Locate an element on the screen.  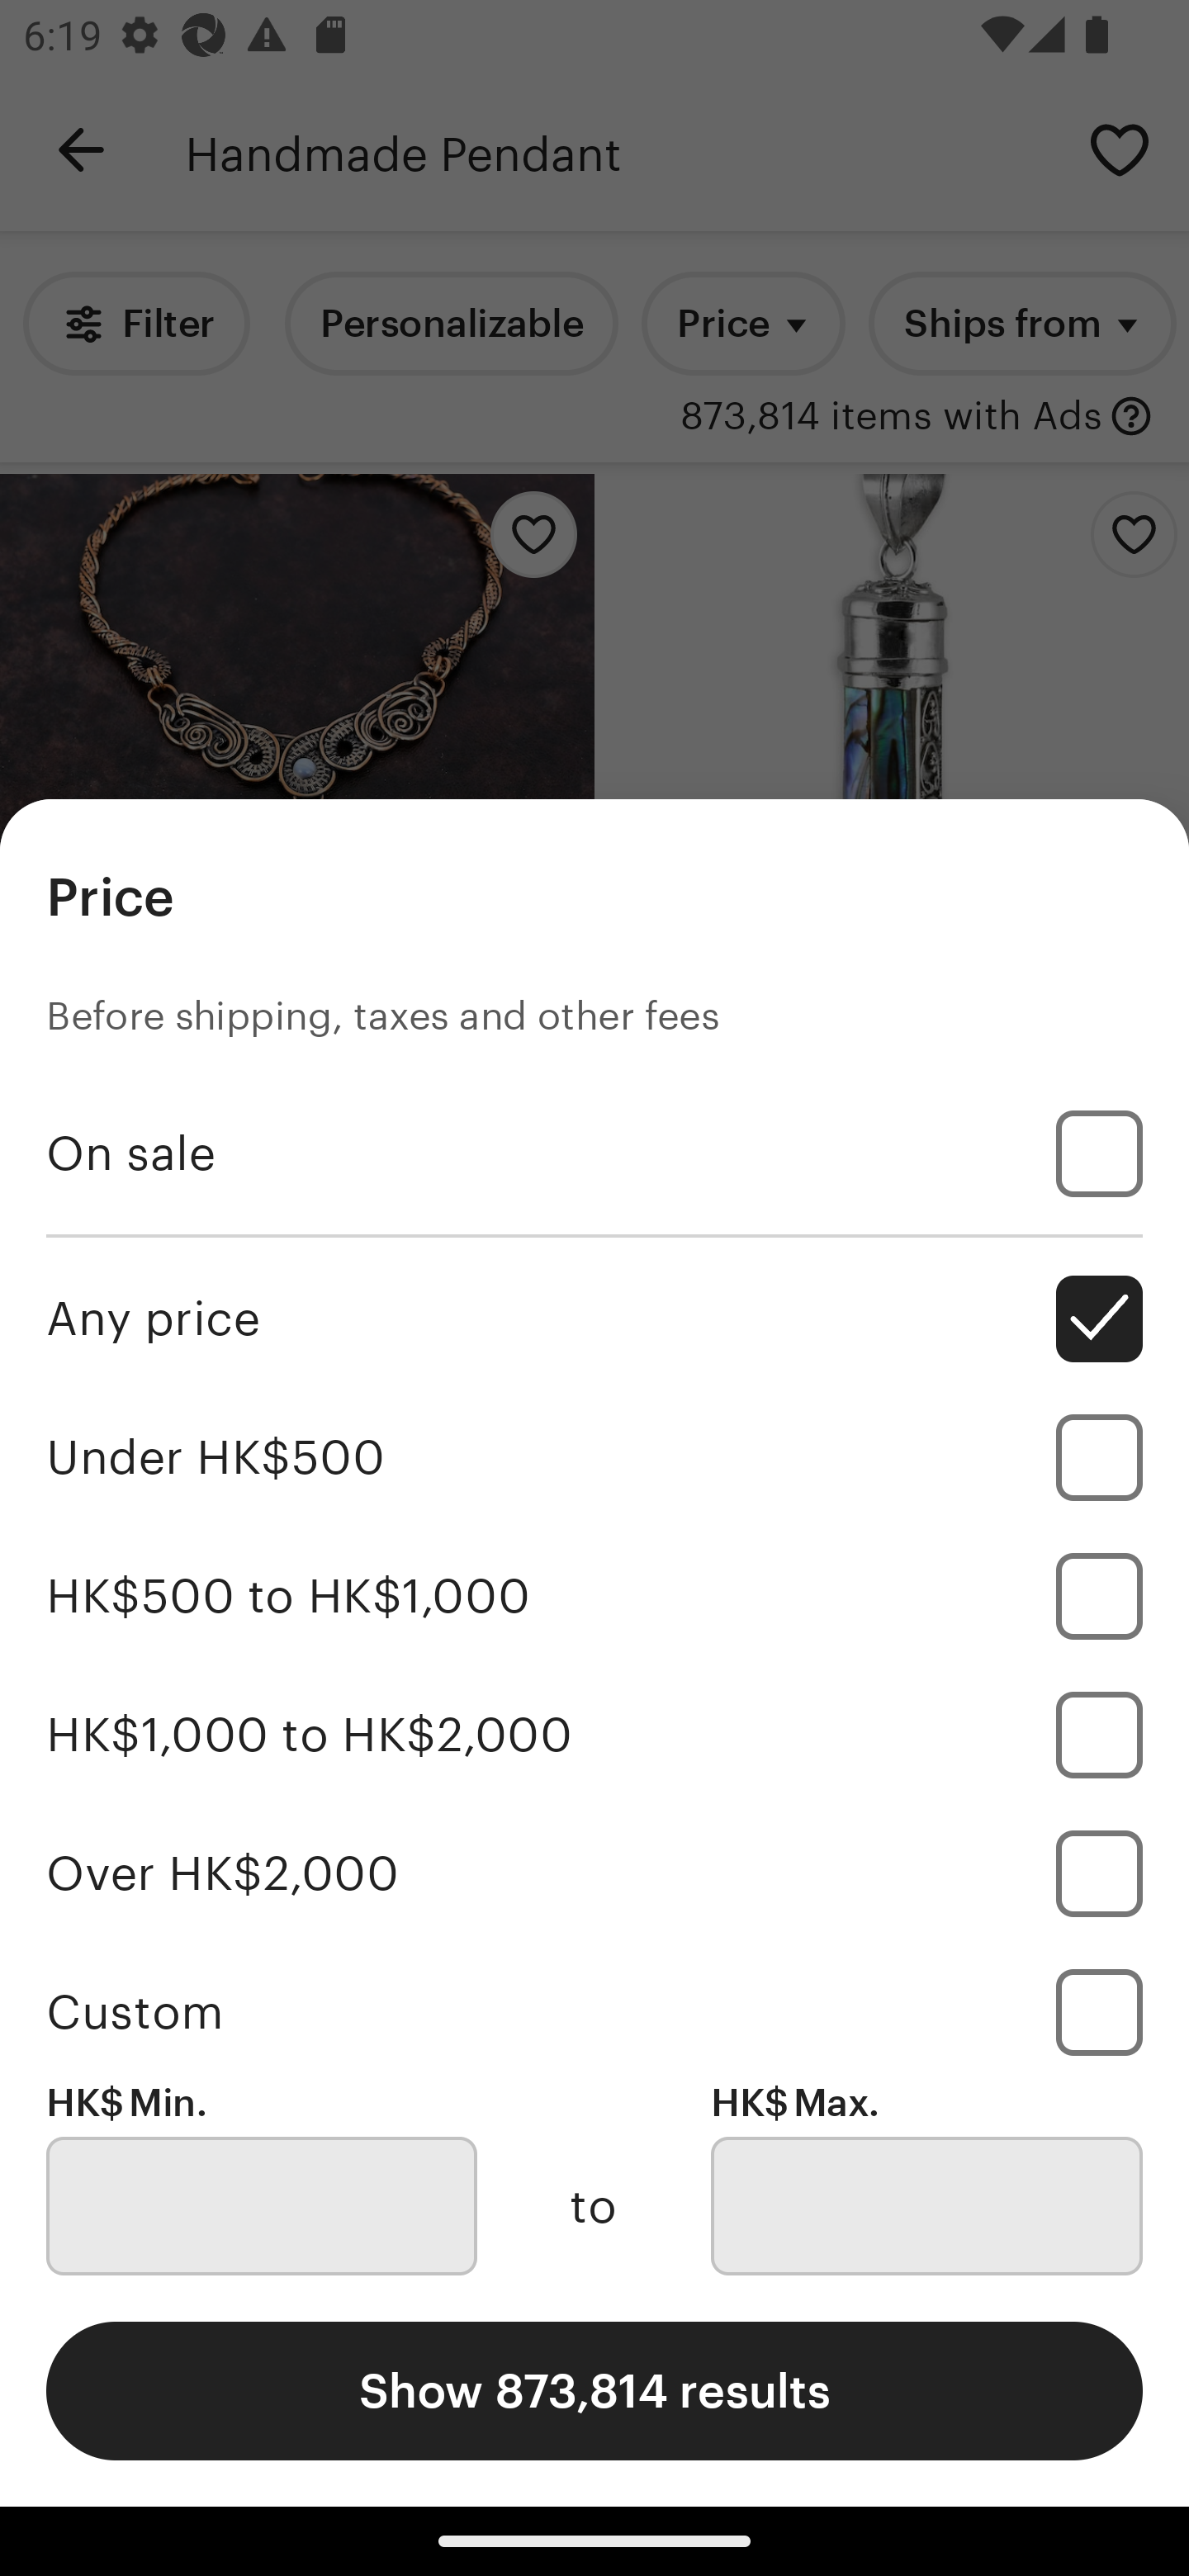
Any price is located at coordinates (594, 1319).